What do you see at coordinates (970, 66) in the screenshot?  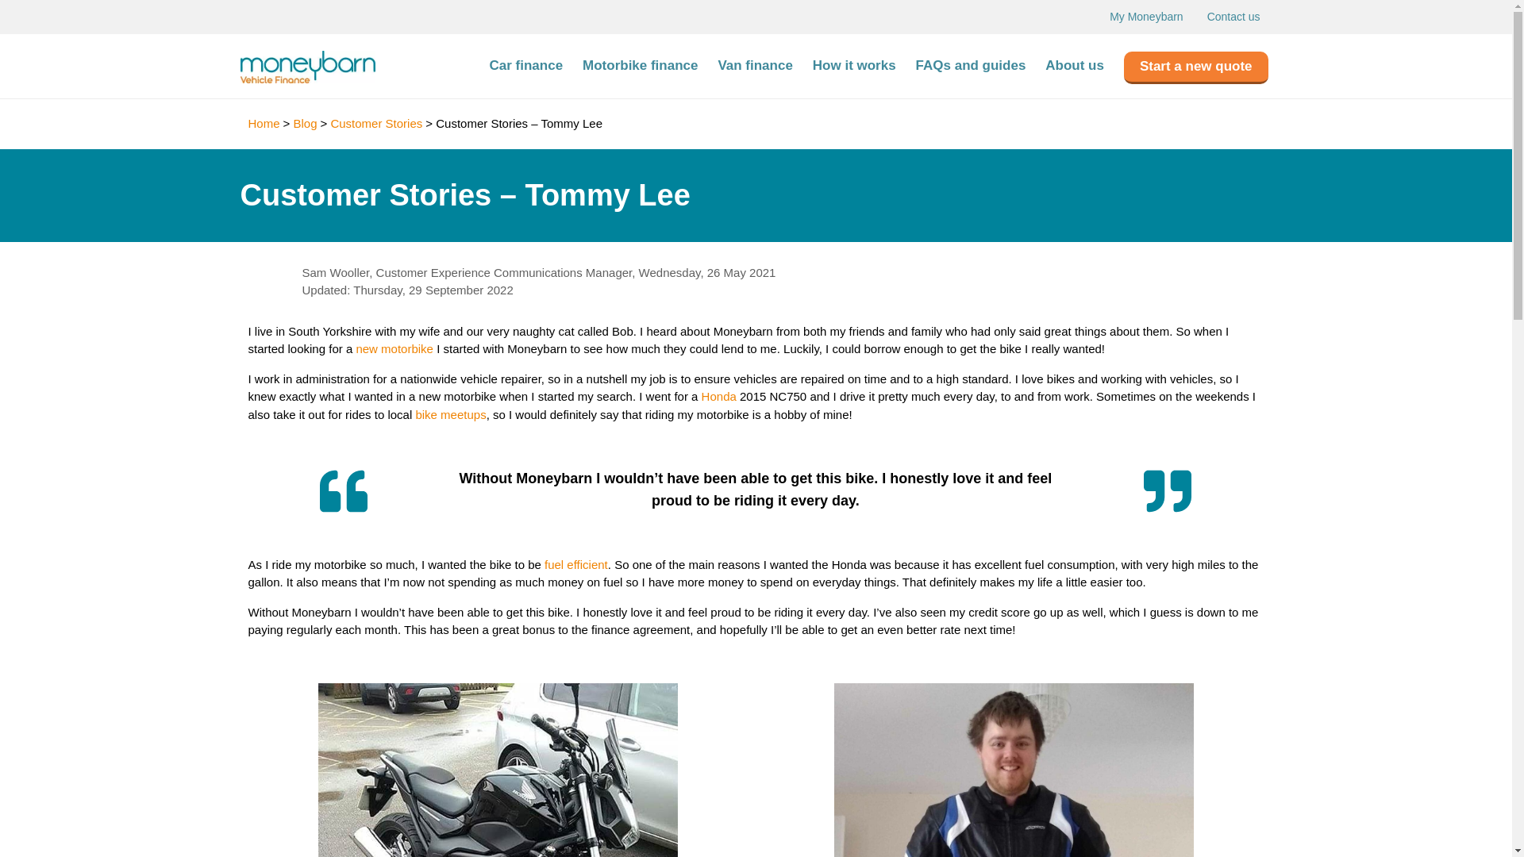 I see `FAQs and guides` at bounding box center [970, 66].